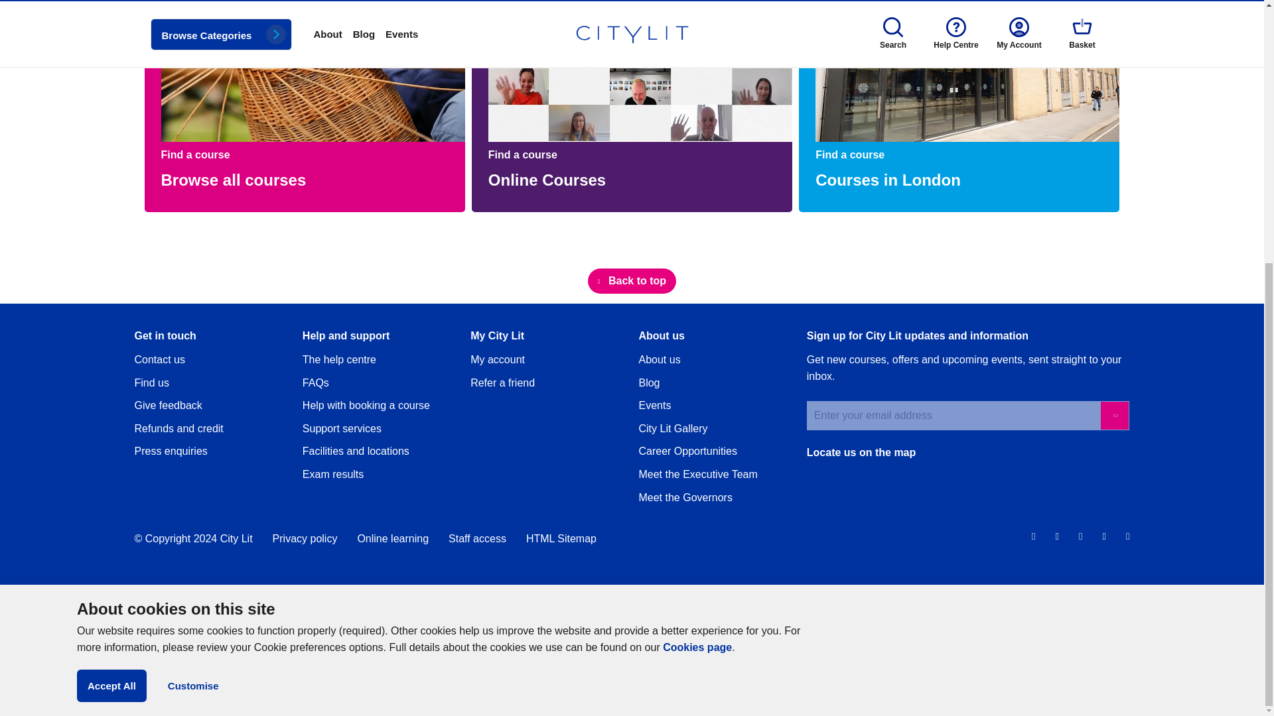 The width and height of the screenshot is (1274, 716). What do you see at coordinates (1115, 415) in the screenshot?
I see `Subscribe` at bounding box center [1115, 415].